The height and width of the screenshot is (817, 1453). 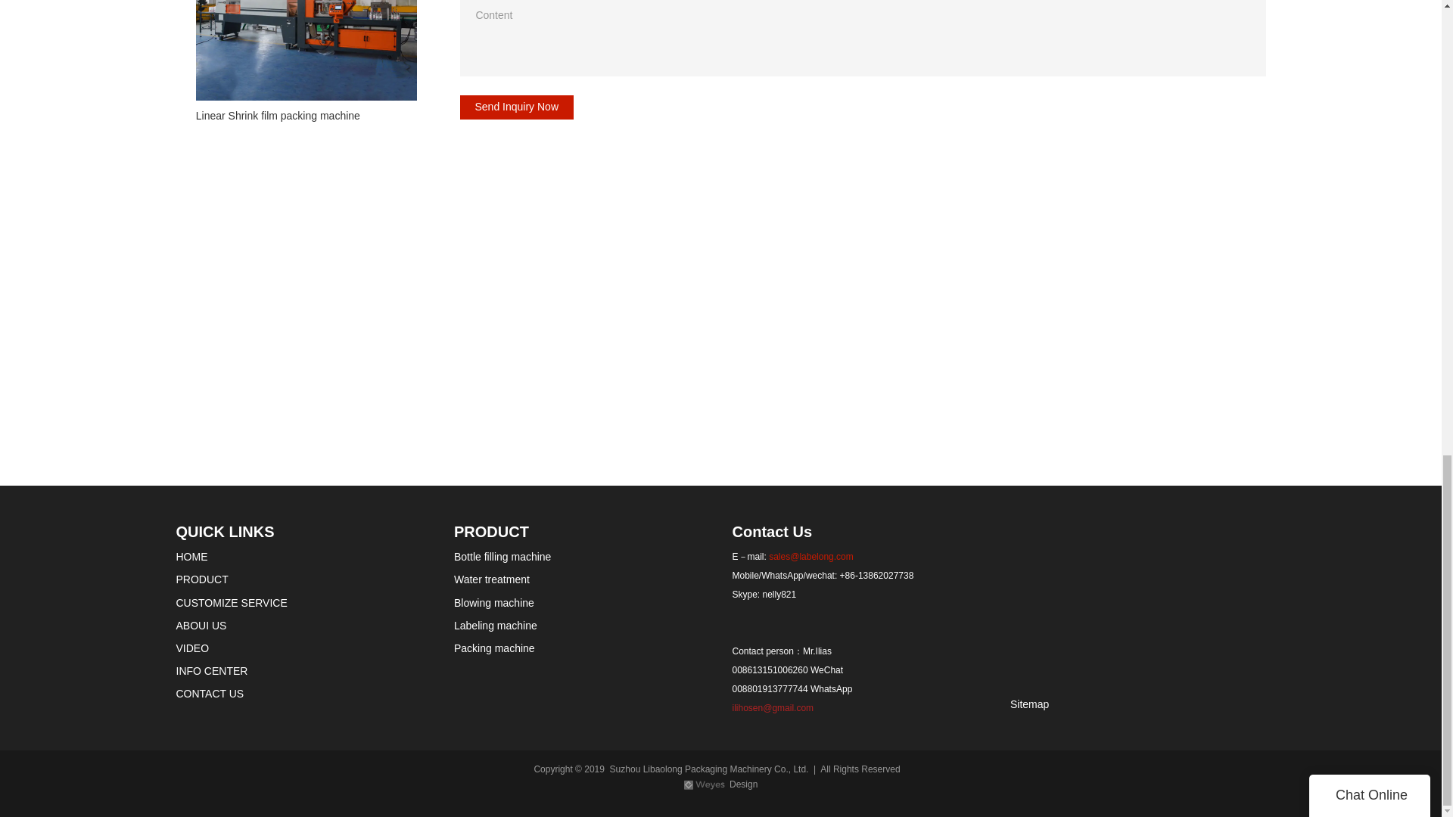 I want to click on Linear Shrink film packing machine, so click(x=306, y=65).